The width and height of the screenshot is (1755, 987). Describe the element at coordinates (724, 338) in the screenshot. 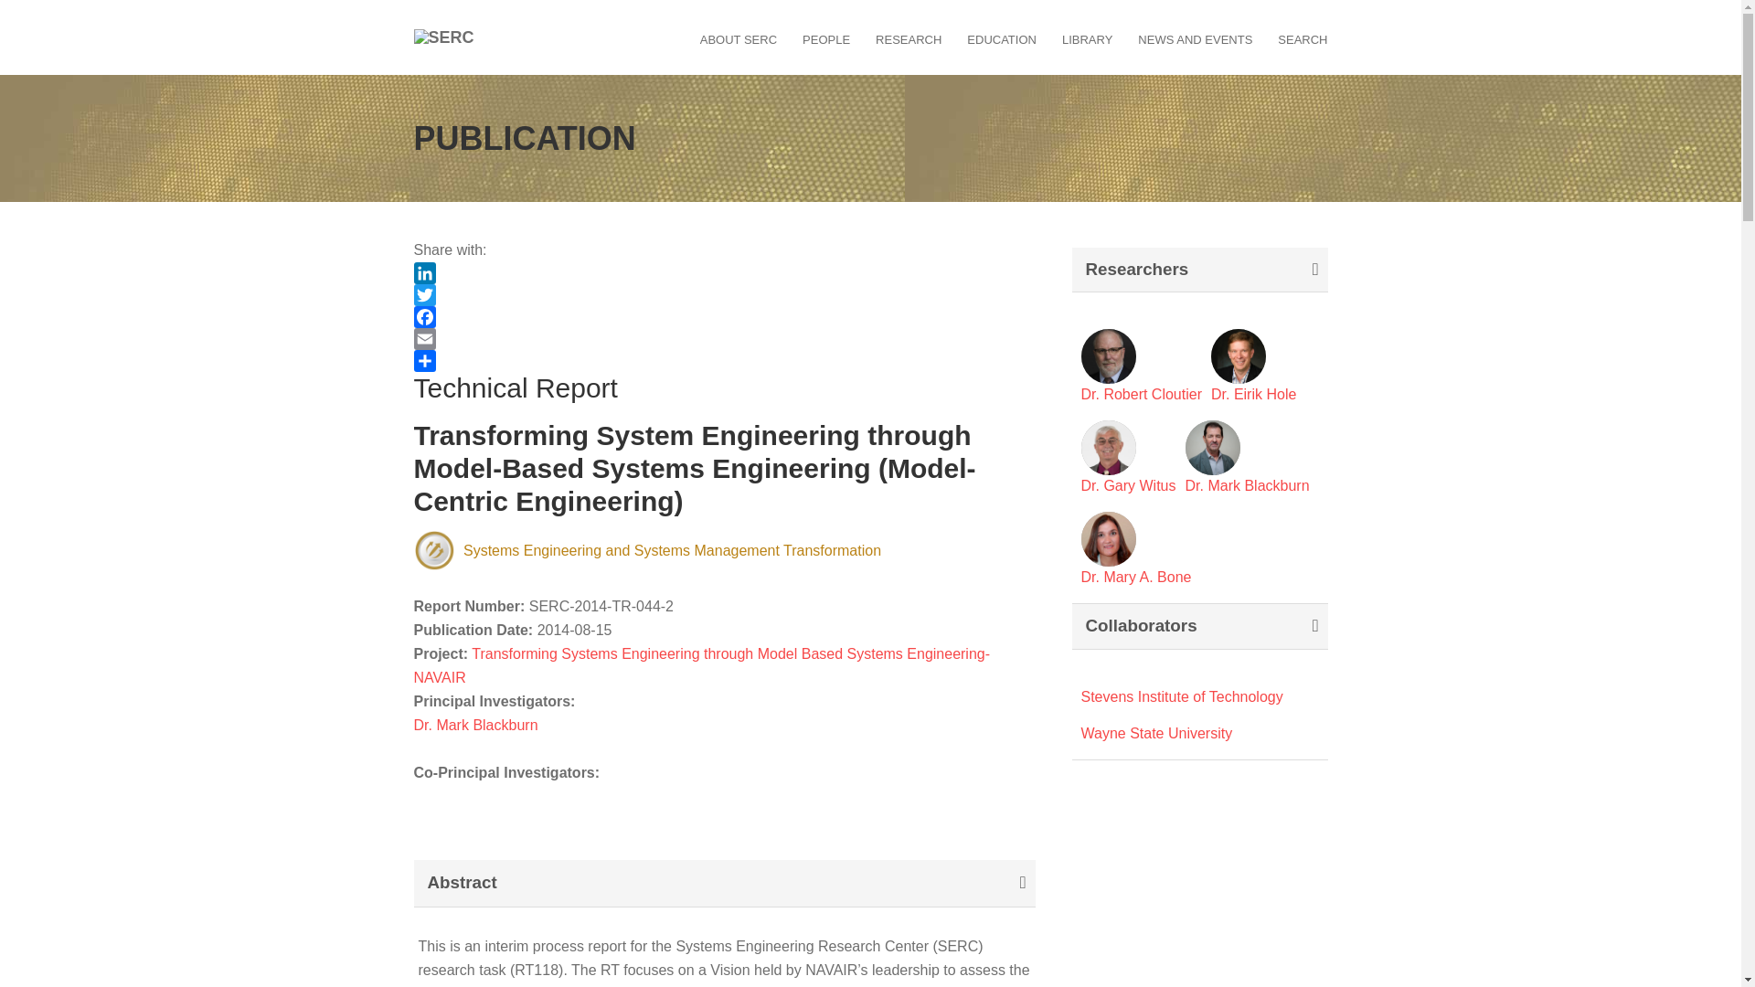

I see `Email` at that location.